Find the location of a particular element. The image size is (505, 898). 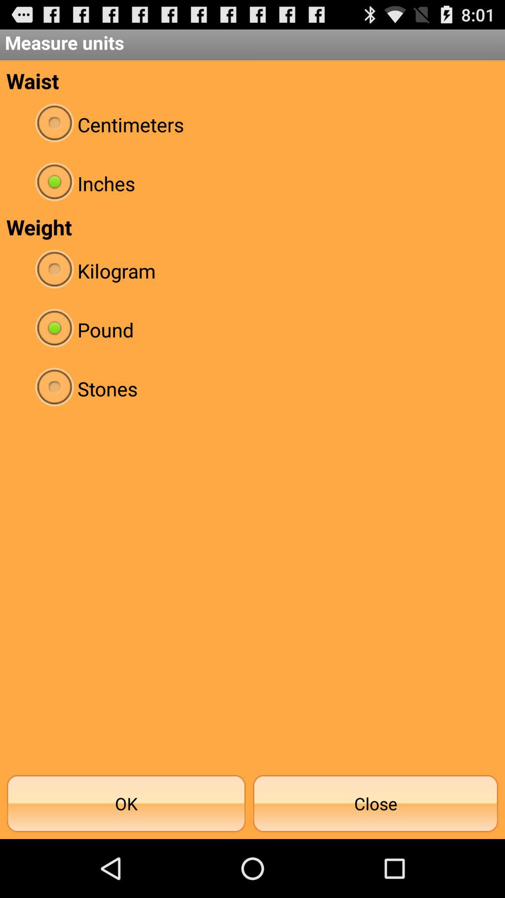

choose app below weight item is located at coordinates (252, 270).